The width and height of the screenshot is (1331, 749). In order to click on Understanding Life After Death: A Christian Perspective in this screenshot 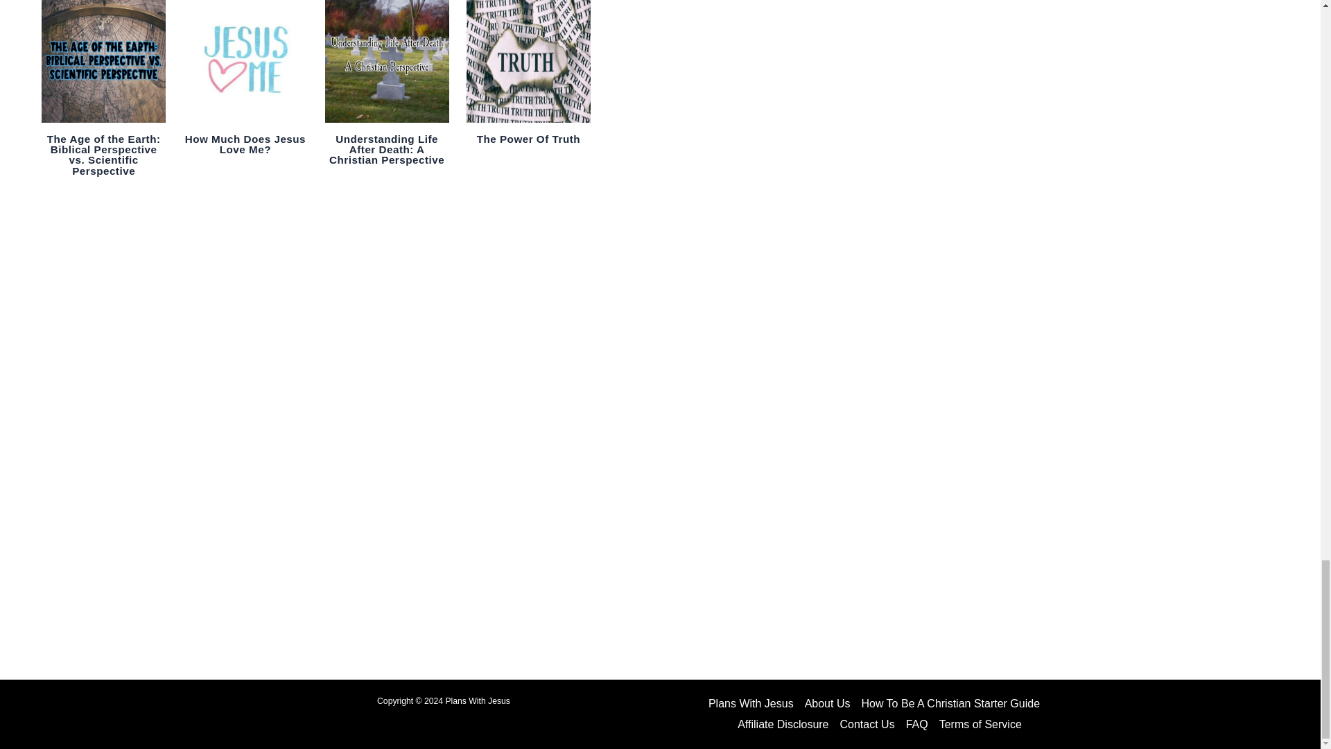, I will do `click(387, 149)`.